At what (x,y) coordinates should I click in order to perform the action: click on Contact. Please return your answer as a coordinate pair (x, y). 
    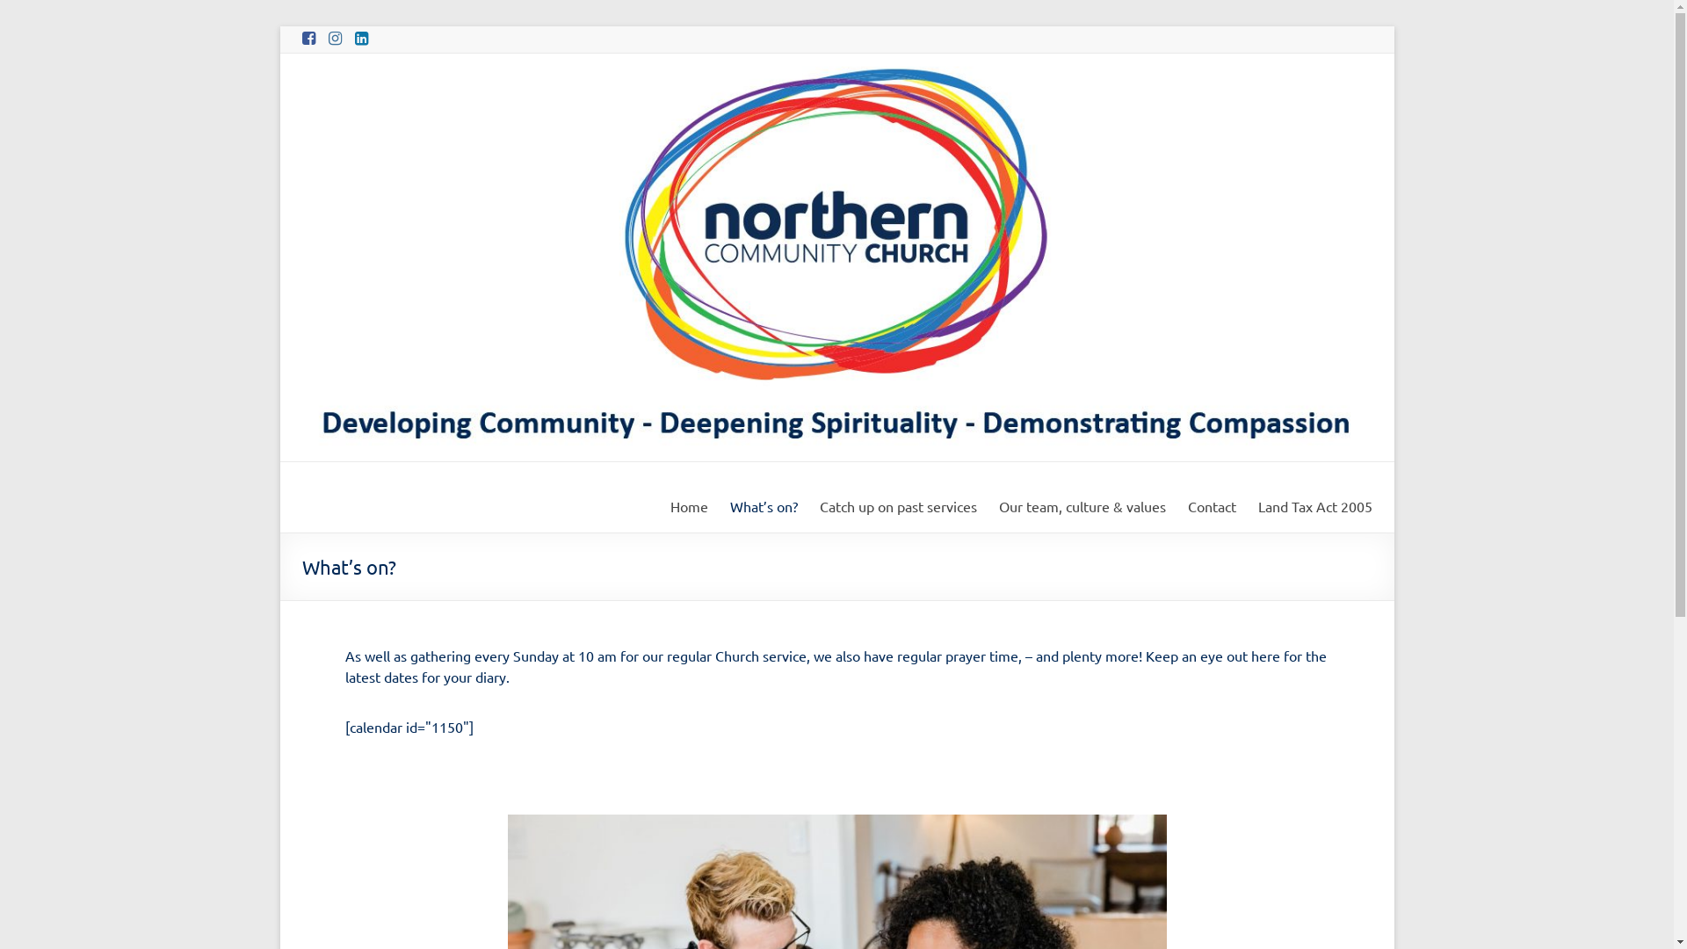
    Looking at the image, I should click on (1213, 506).